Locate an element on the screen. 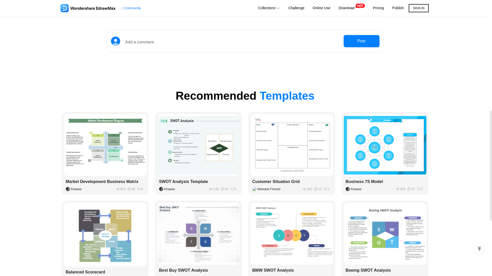  Best Buy SWOT Analysis is located at coordinates (198, 270).